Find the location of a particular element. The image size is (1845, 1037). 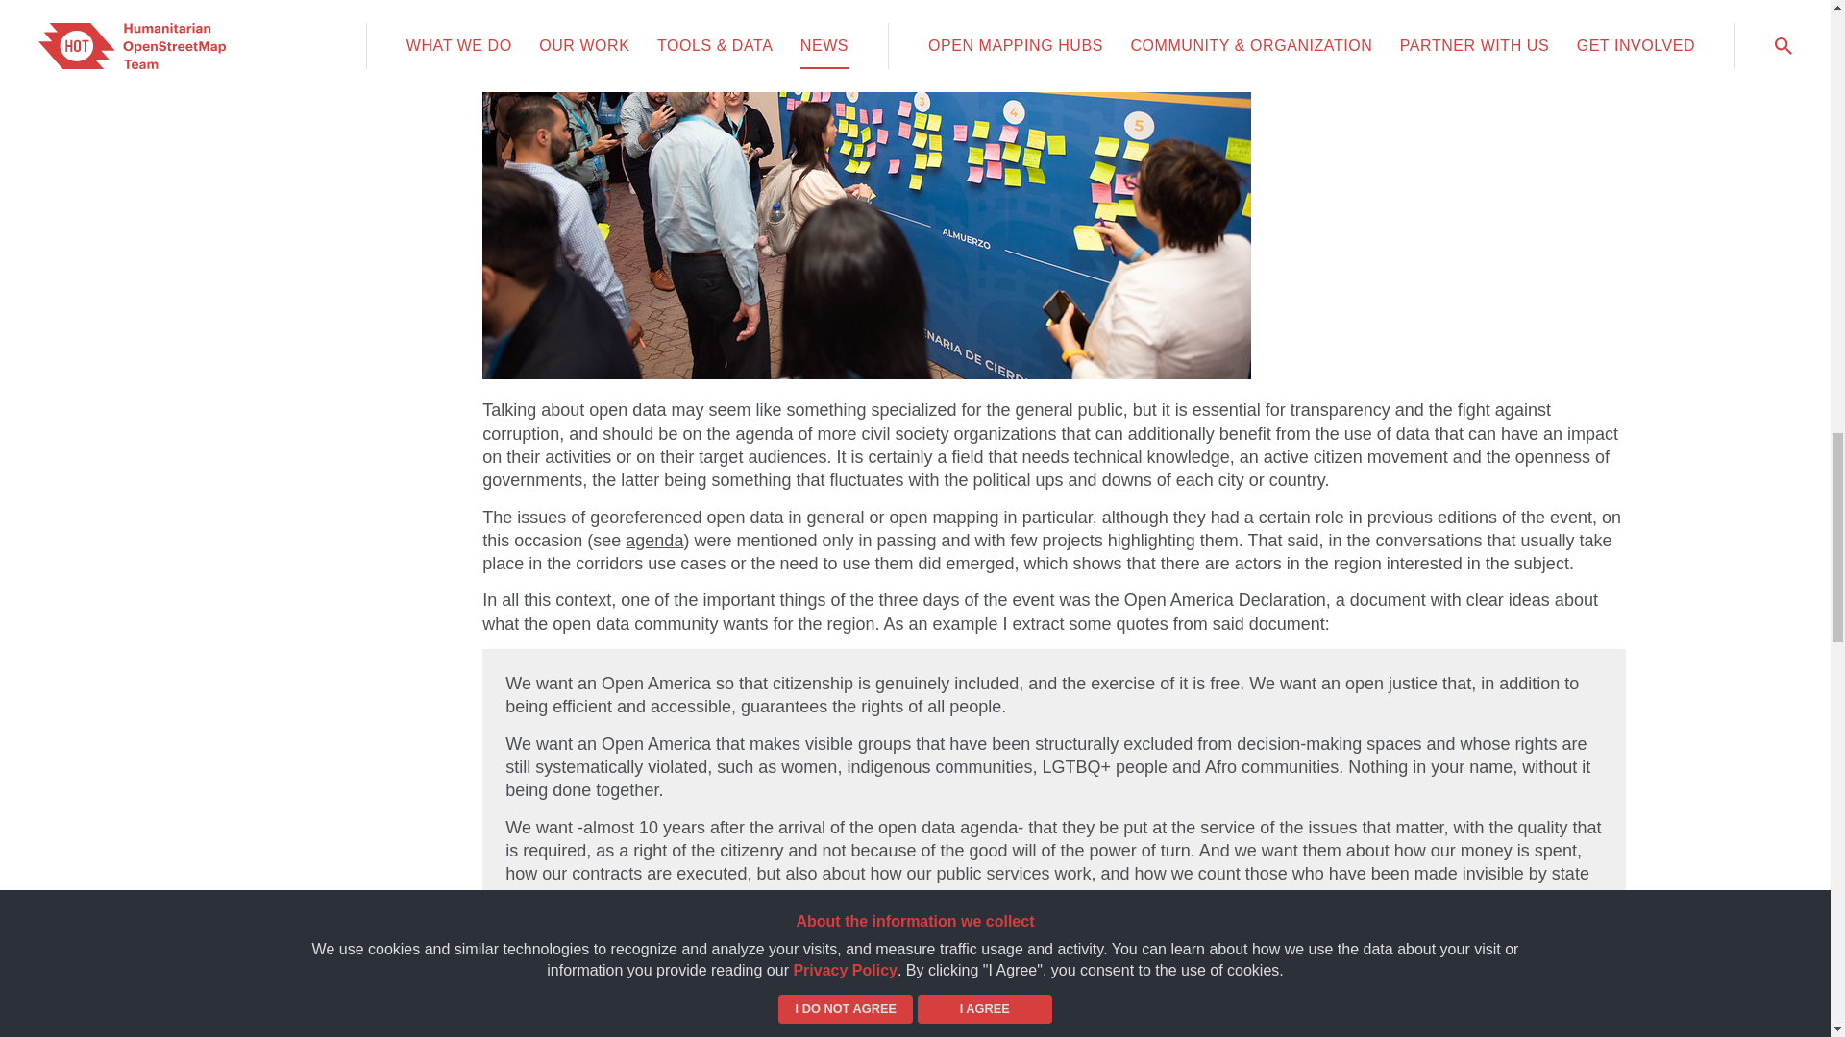

Open America Declaration is located at coordinates (1050, 897).